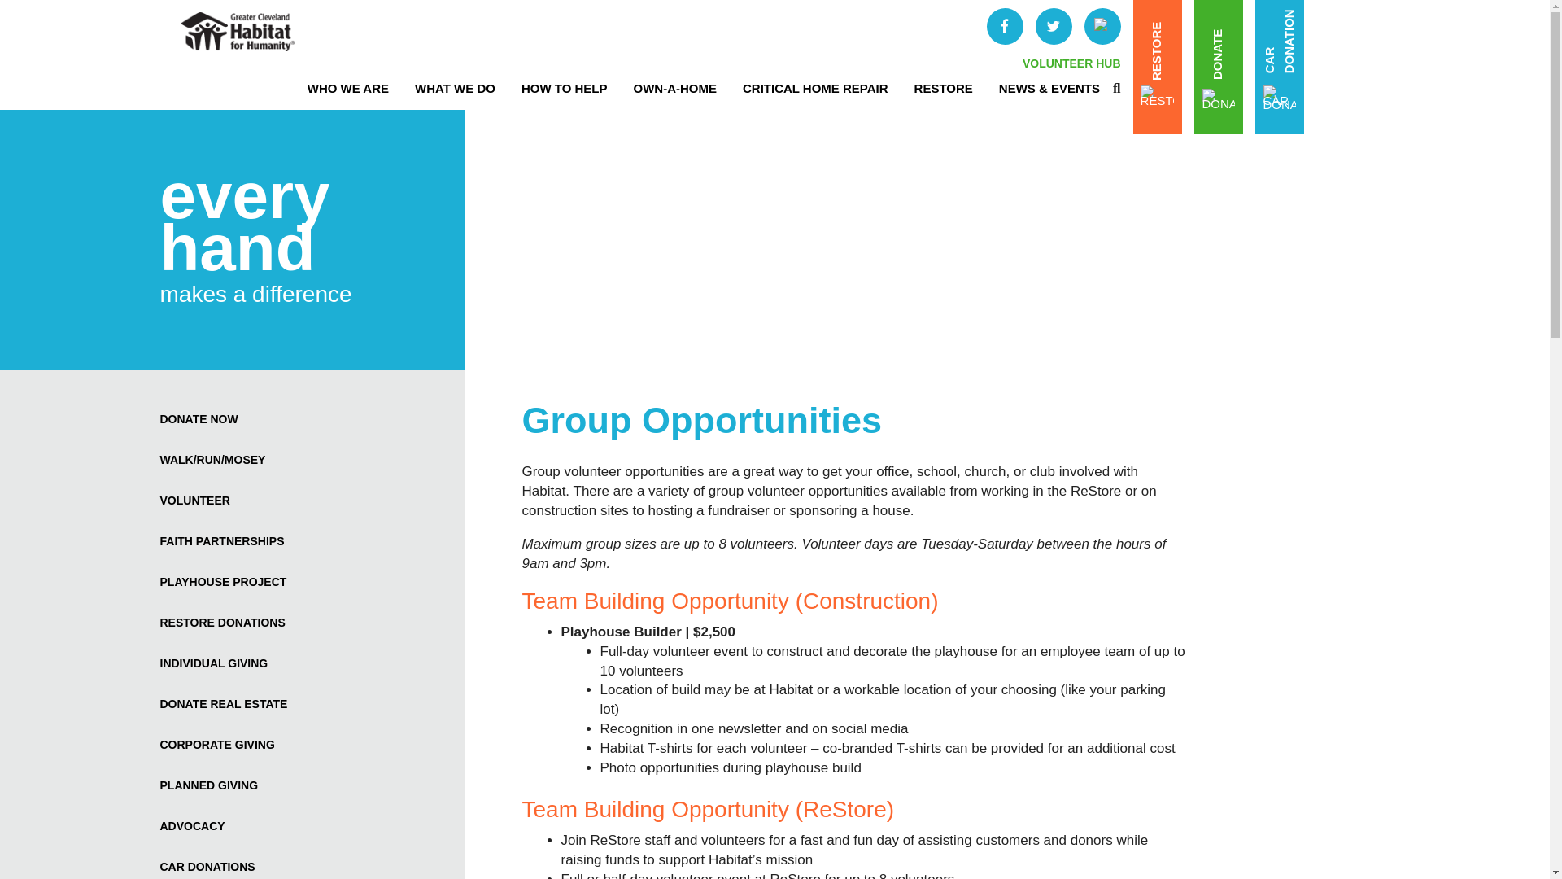 This screenshot has height=879, width=1562. Describe the element at coordinates (565, 88) in the screenshot. I see `HOW TO HELP` at that location.